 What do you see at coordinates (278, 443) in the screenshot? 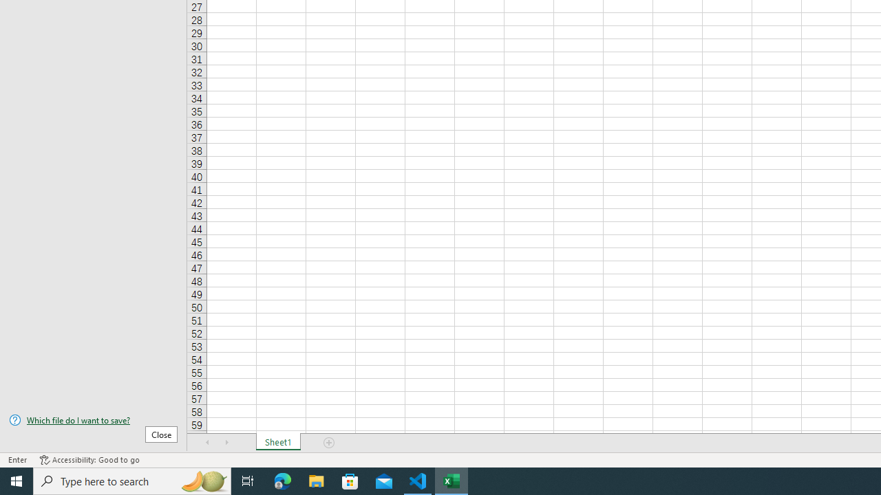
I see `Sheet1` at bounding box center [278, 443].